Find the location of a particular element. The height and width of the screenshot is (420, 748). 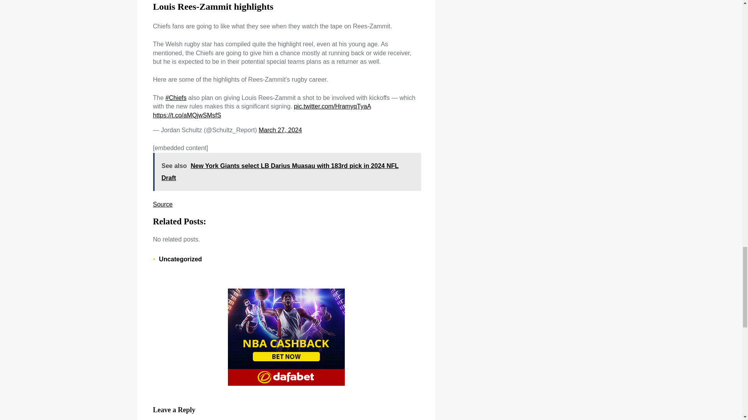

March 27, 2024 is located at coordinates (280, 130).